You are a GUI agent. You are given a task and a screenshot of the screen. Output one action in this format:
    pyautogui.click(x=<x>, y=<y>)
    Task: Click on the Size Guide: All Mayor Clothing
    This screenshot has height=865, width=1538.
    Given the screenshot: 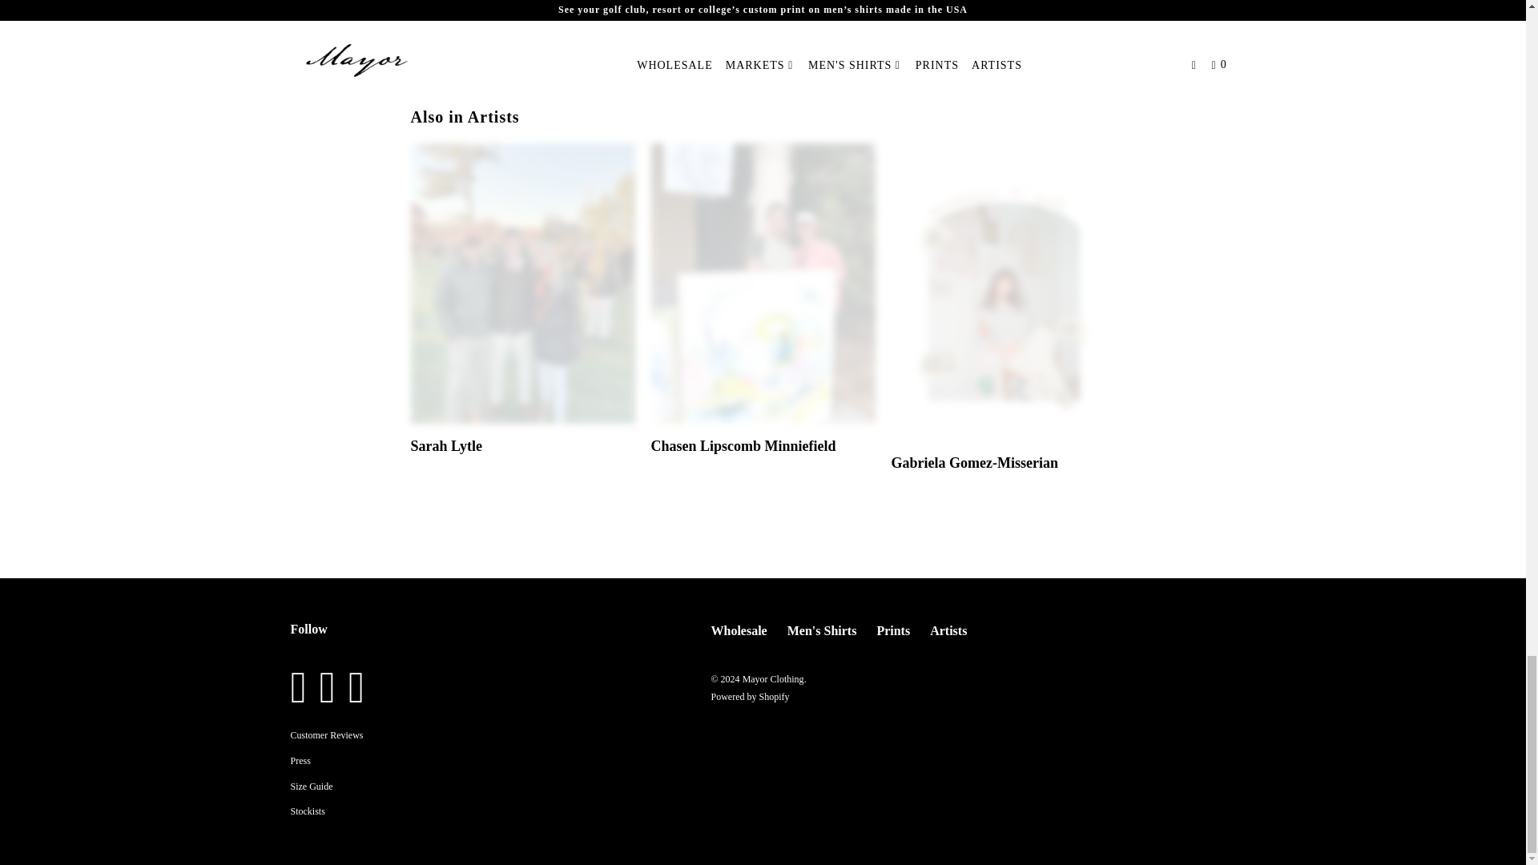 What is the action you would take?
    pyautogui.click(x=311, y=787)
    